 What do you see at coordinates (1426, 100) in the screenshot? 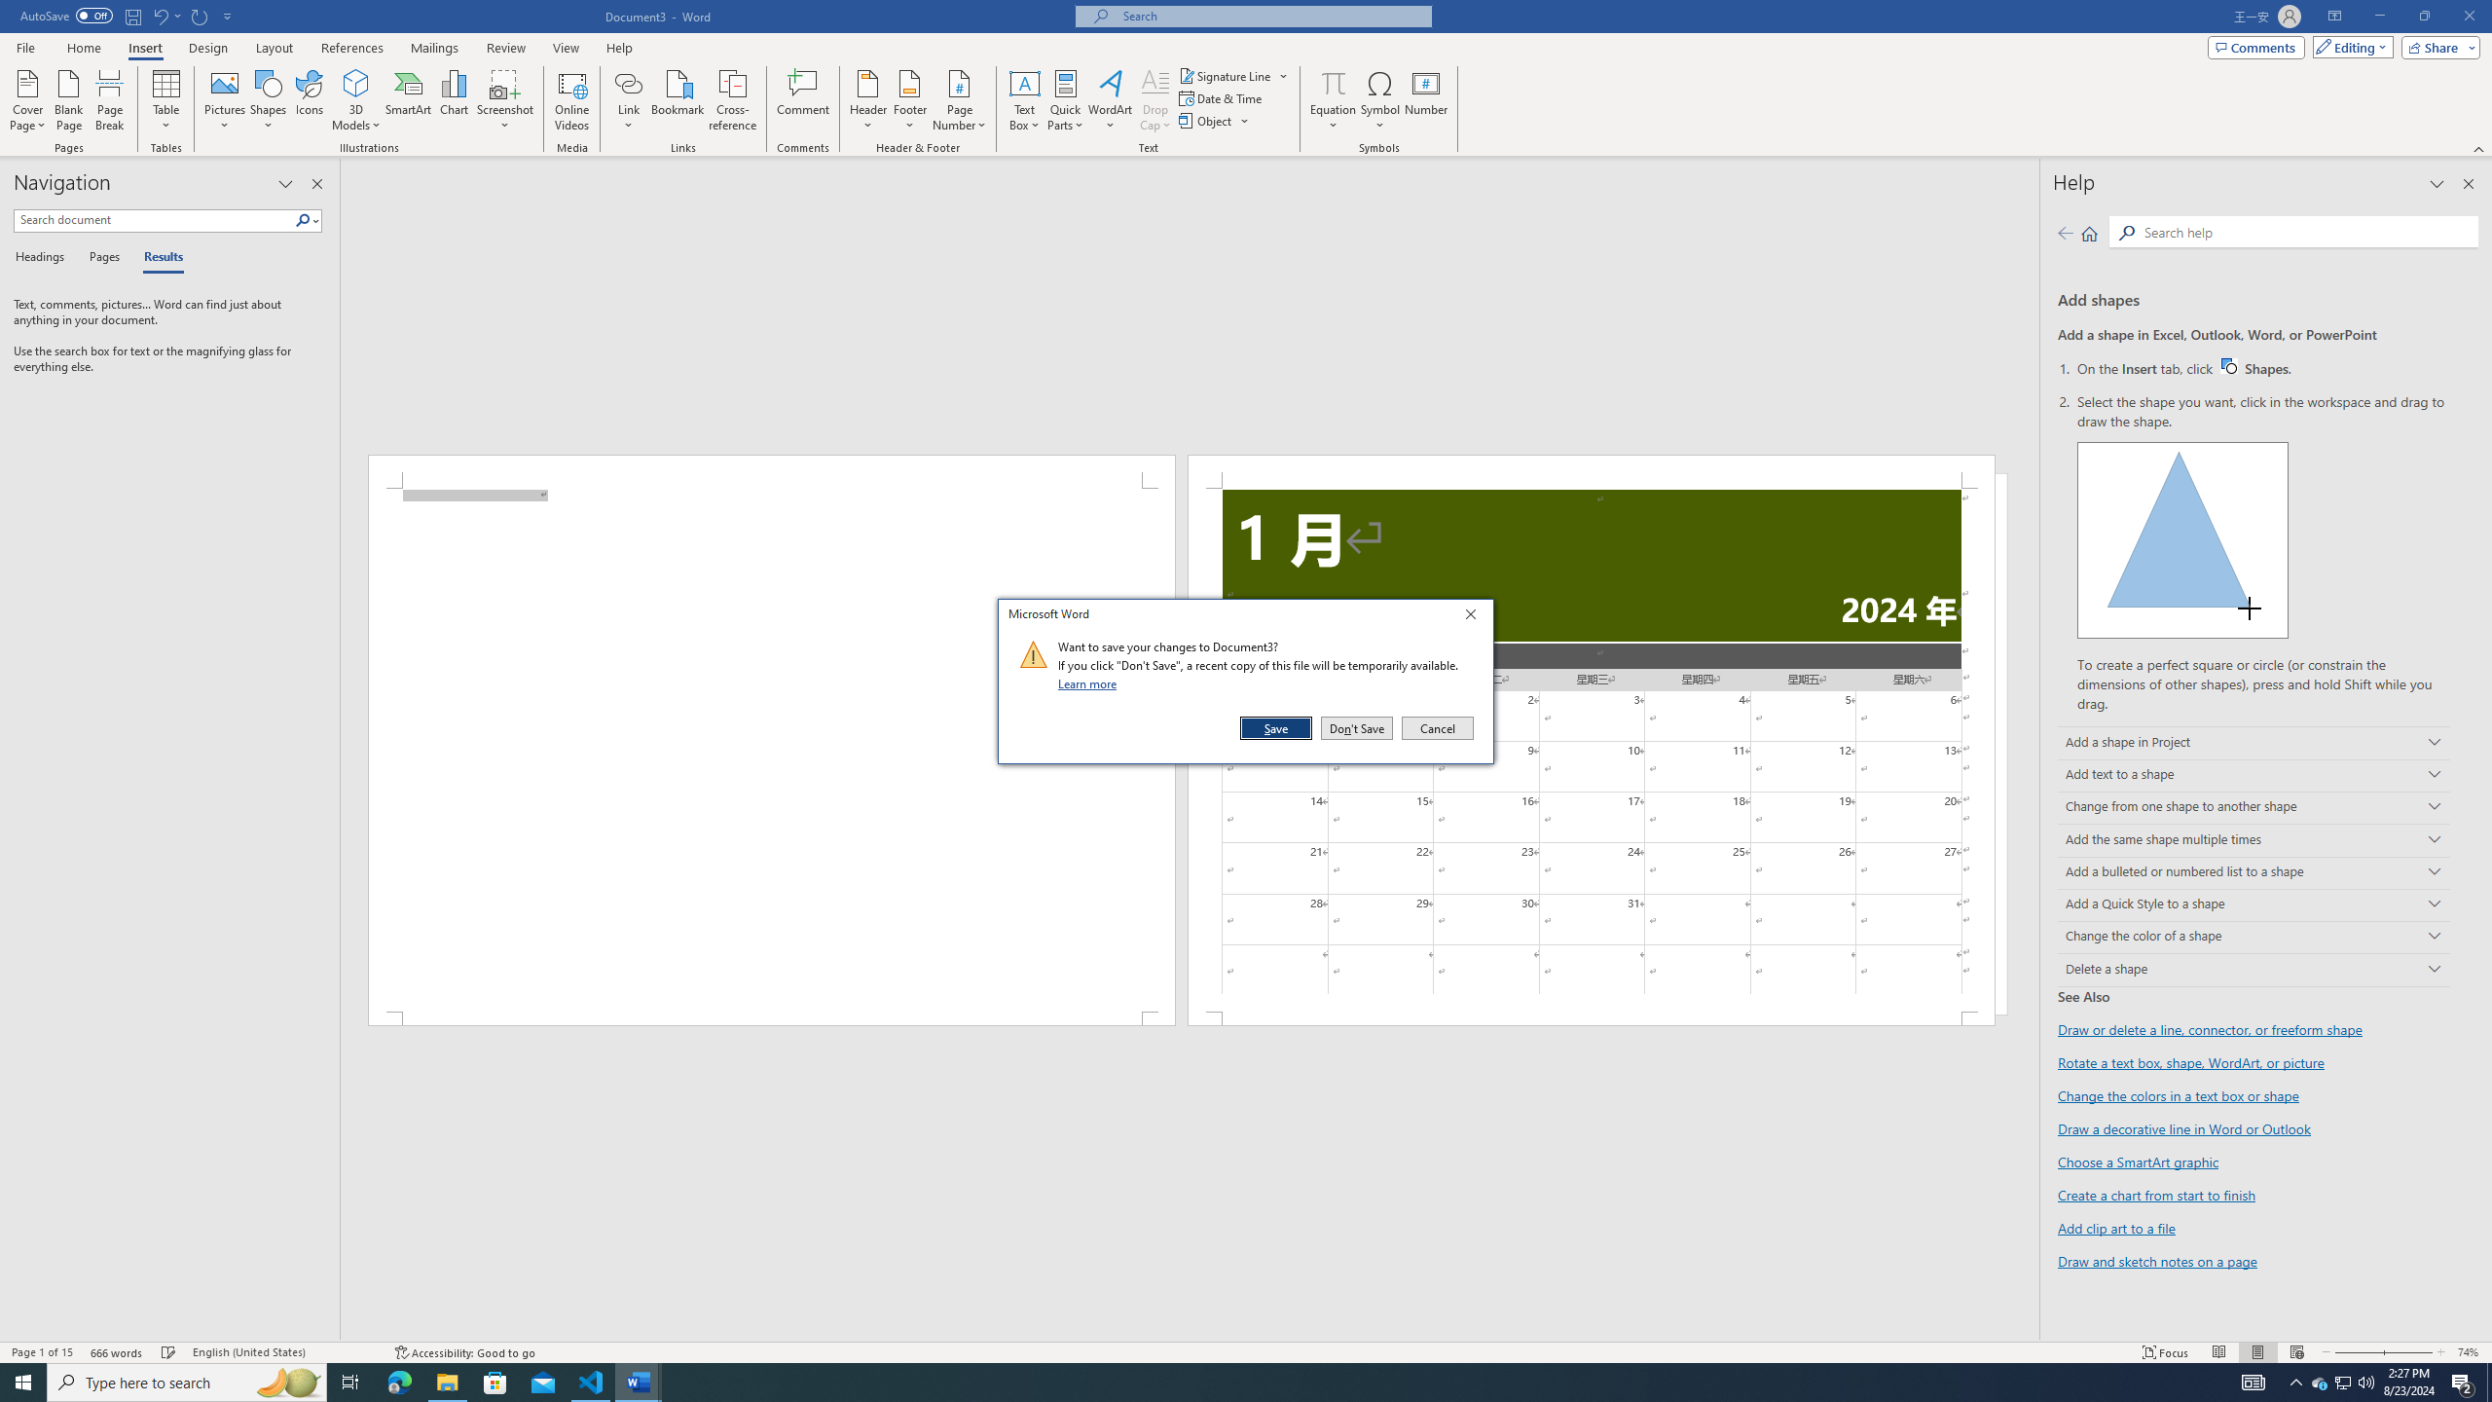
I see `Number...` at bounding box center [1426, 100].